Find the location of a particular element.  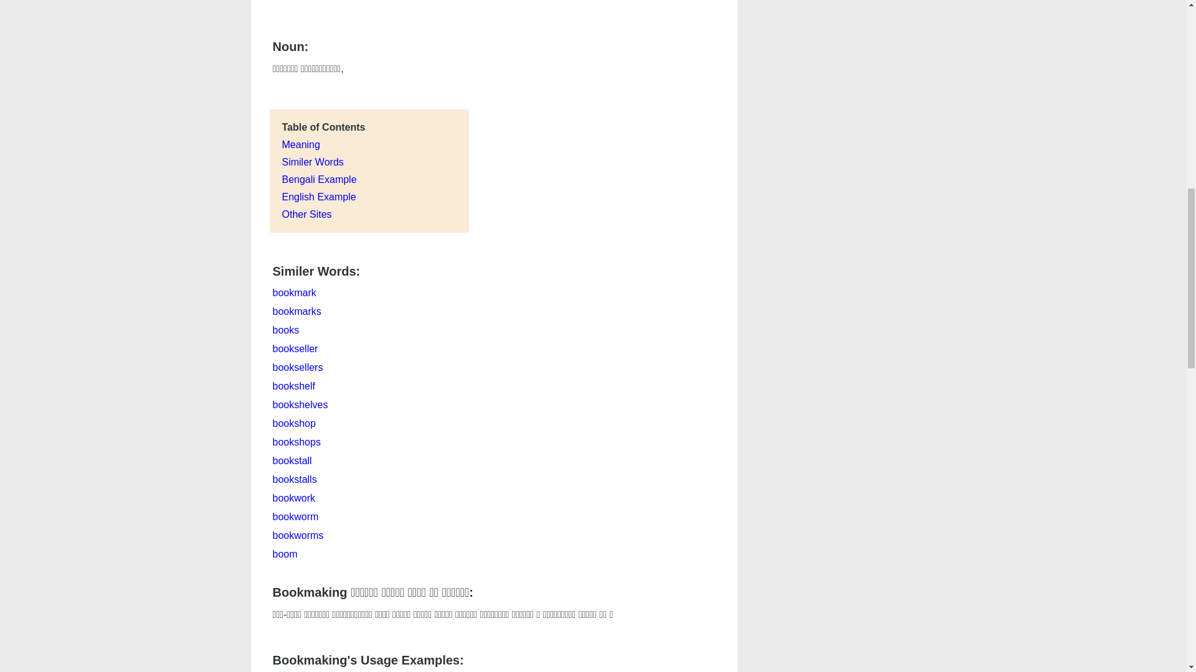

bookshop is located at coordinates (294, 423).